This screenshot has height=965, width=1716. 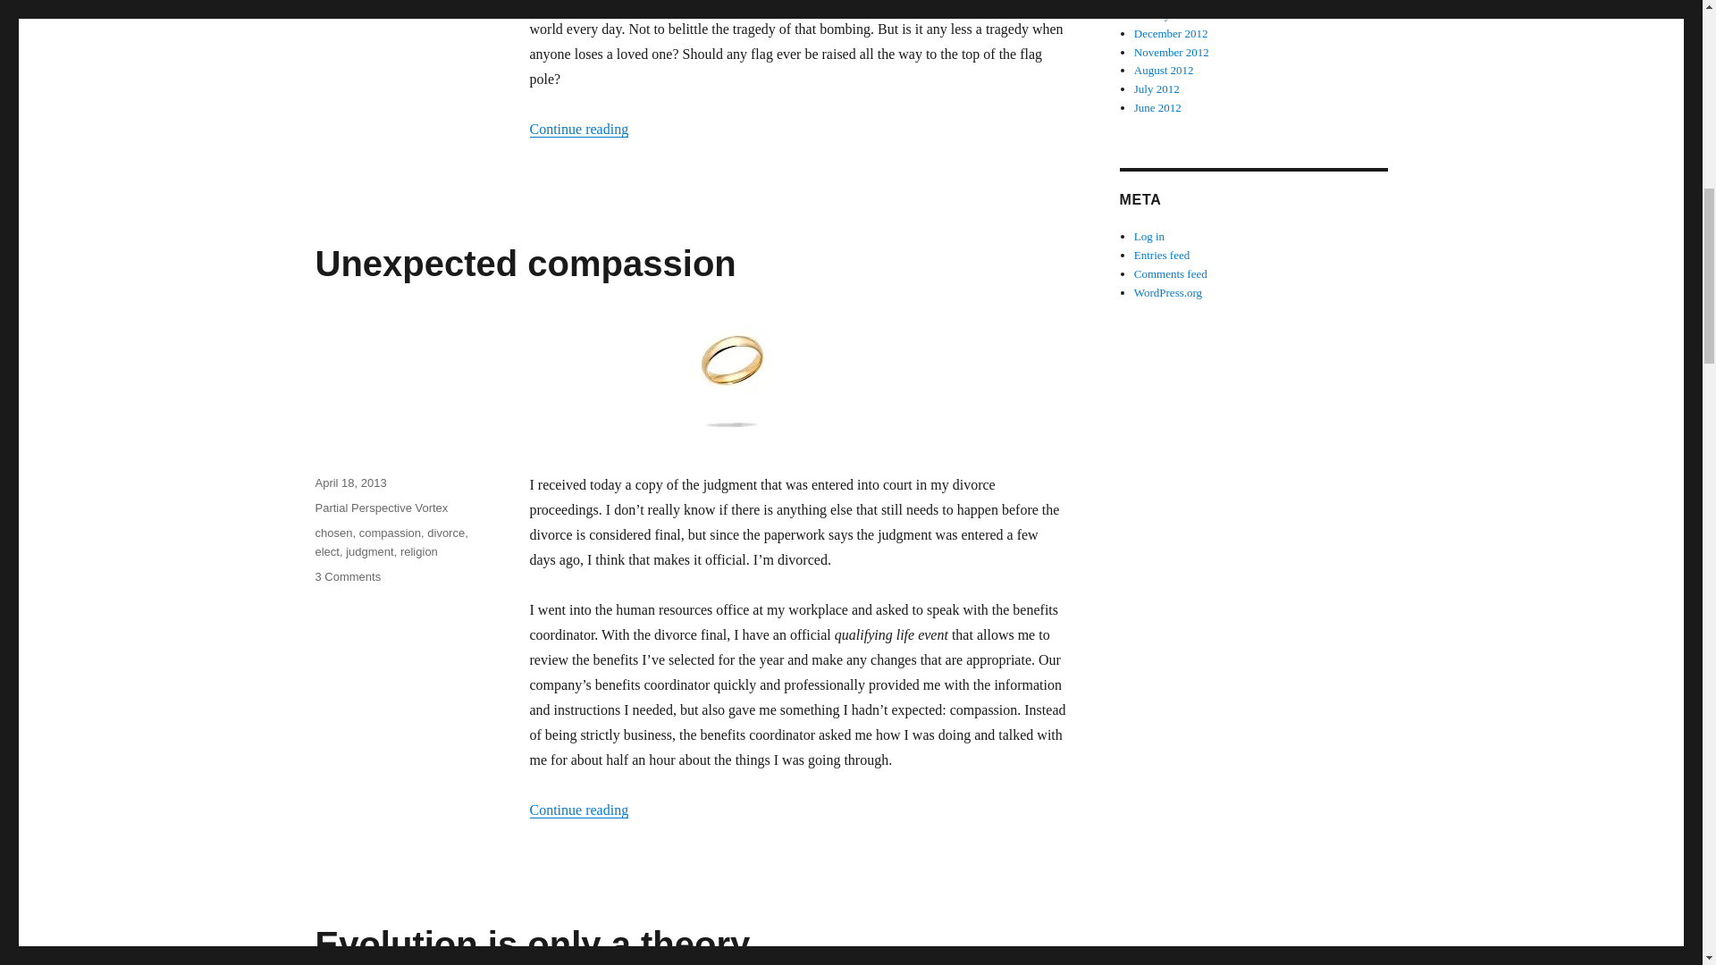 I want to click on elect, so click(x=325, y=552).